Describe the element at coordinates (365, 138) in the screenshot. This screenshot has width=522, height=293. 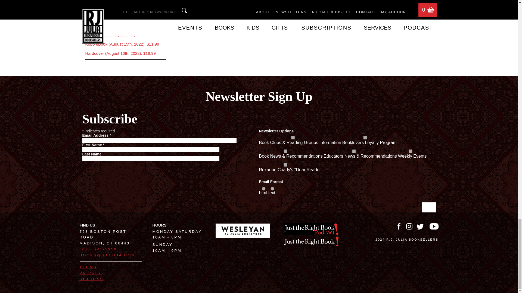
I see `2` at that location.